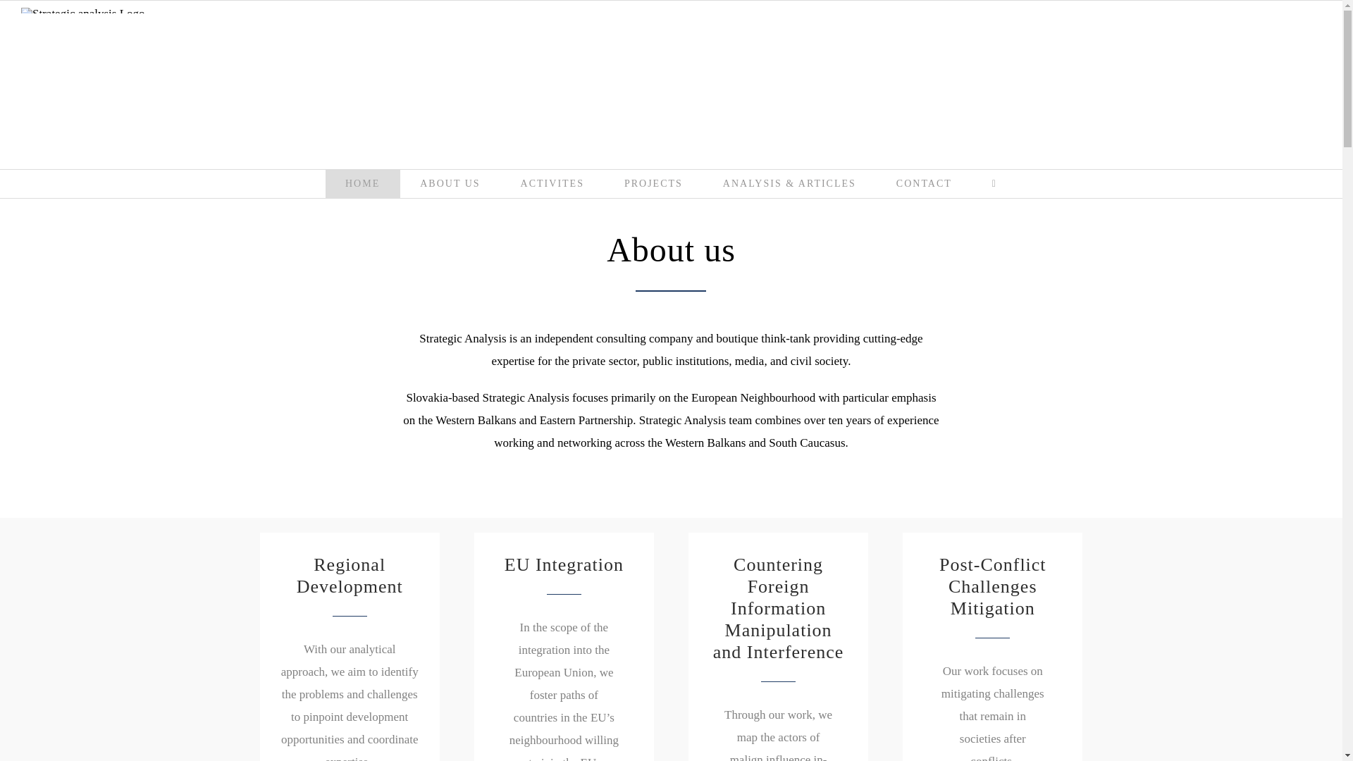  What do you see at coordinates (992, 586) in the screenshot?
I see `Post-Conflict Challenges Mitigation` at bounding box center [992, 586].